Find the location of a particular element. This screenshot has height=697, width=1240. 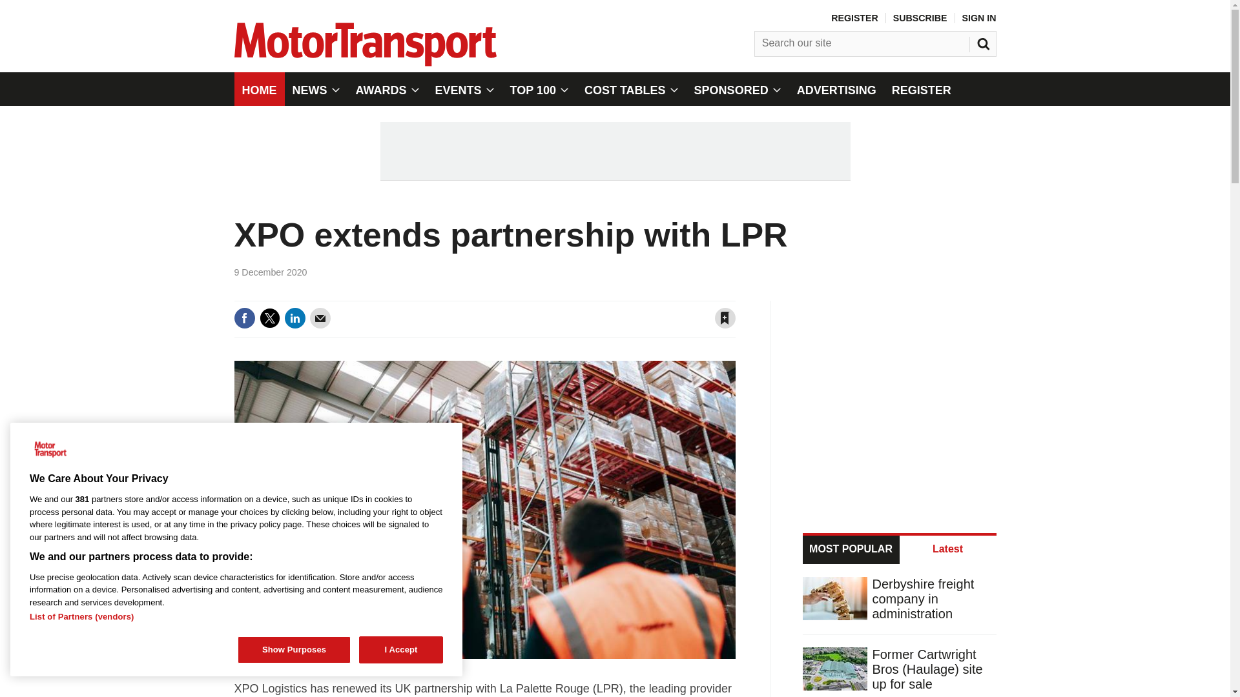

Site name is located at coordinates (365, 62).